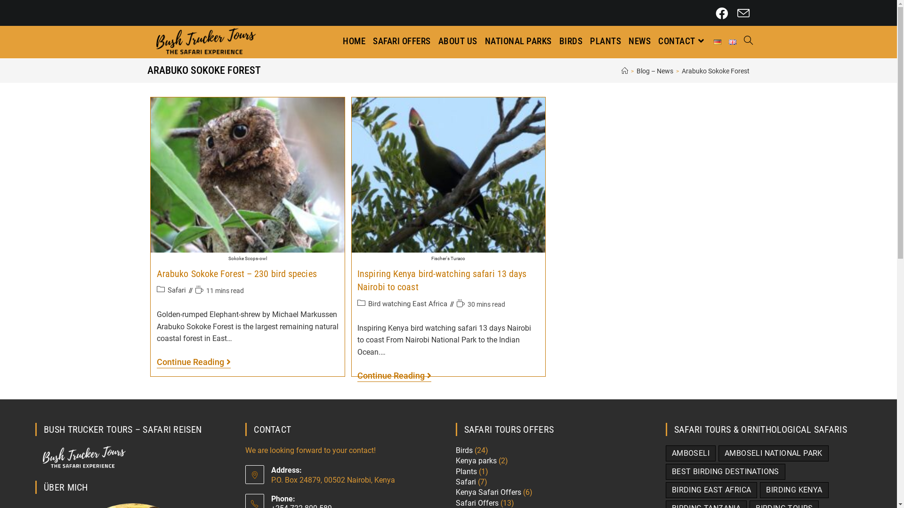  Describe the element at coordinates (691, 453) in the screenshot. I see `AMBOSELI` at that location.